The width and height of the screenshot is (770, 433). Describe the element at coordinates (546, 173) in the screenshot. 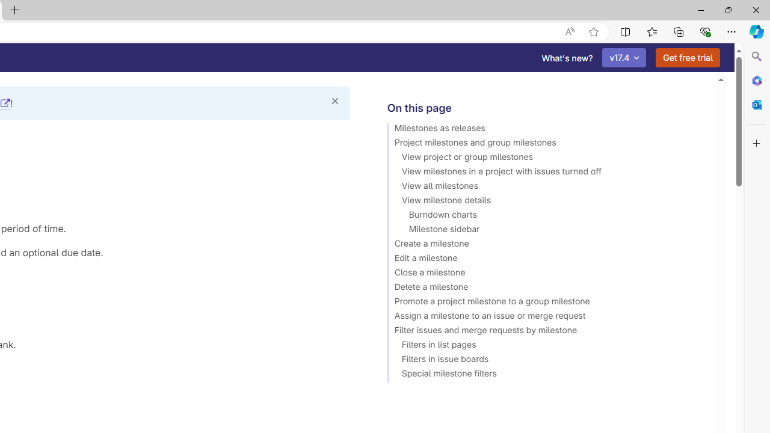

I see `View milestones in a project with issues turned off` at that location.